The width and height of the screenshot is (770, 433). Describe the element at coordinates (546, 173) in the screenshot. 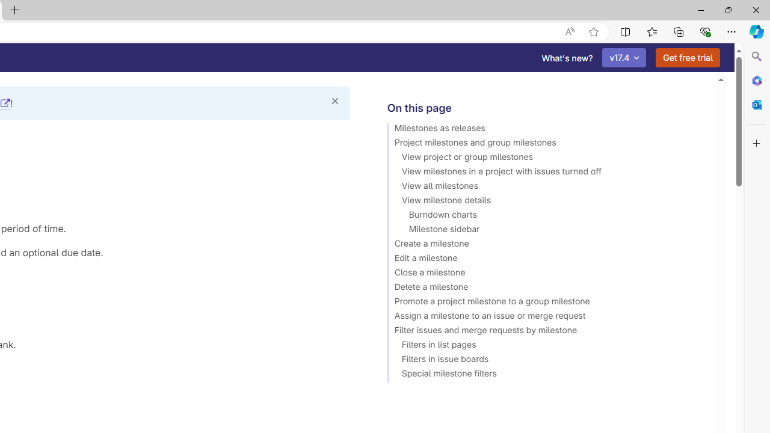

I see `View milestones in a project with issues turned off` at that location.